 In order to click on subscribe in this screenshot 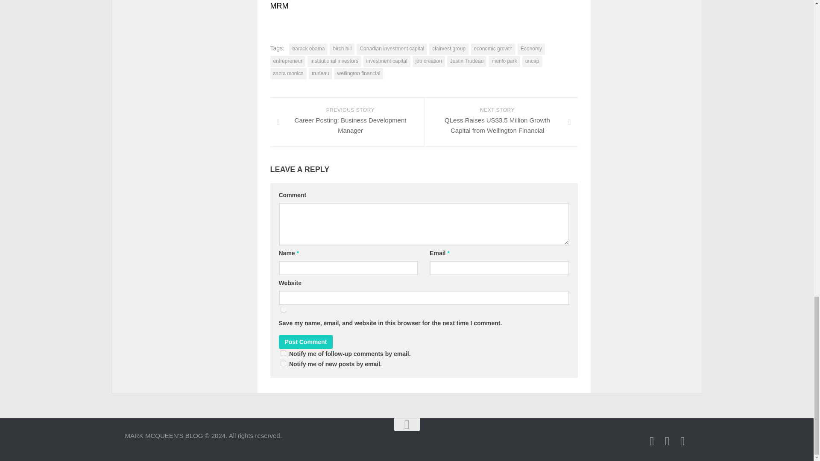, I will do `click(493, 49)`.